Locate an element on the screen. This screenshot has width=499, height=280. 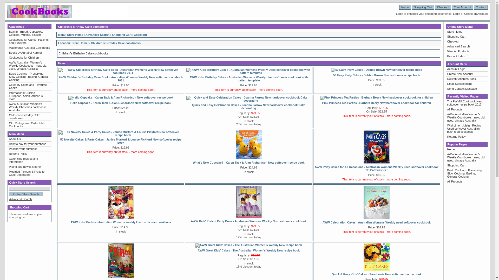
Store Home is located at coordinates (80, 43).